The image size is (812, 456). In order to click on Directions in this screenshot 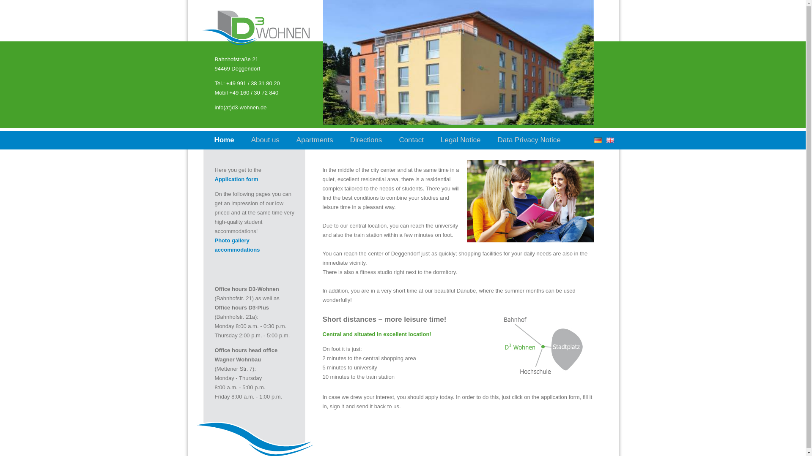, I will do `click(366, 140)`.